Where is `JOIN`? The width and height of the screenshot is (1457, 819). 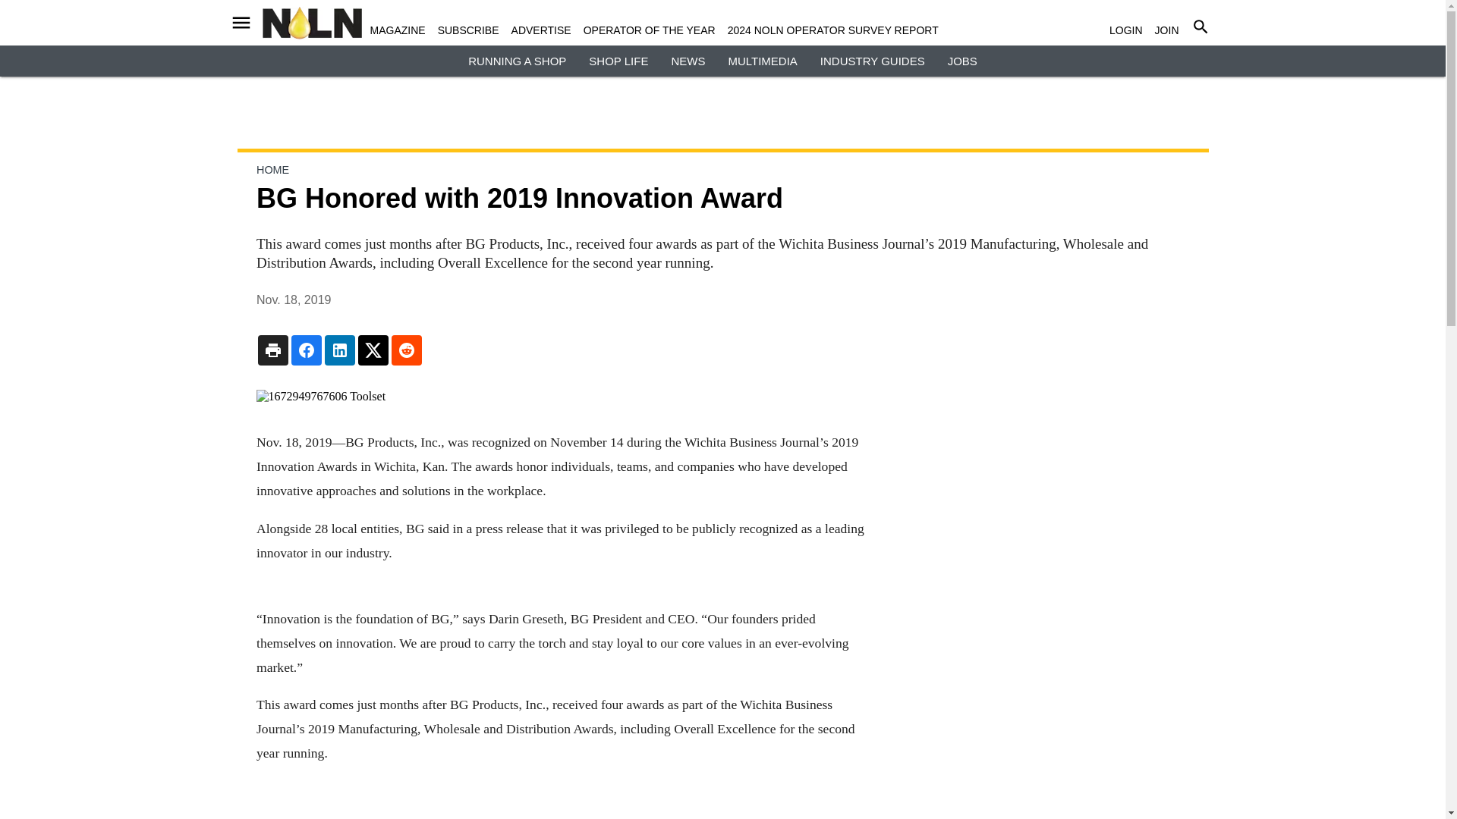 JOIN is located at coordinates (1167, 30).